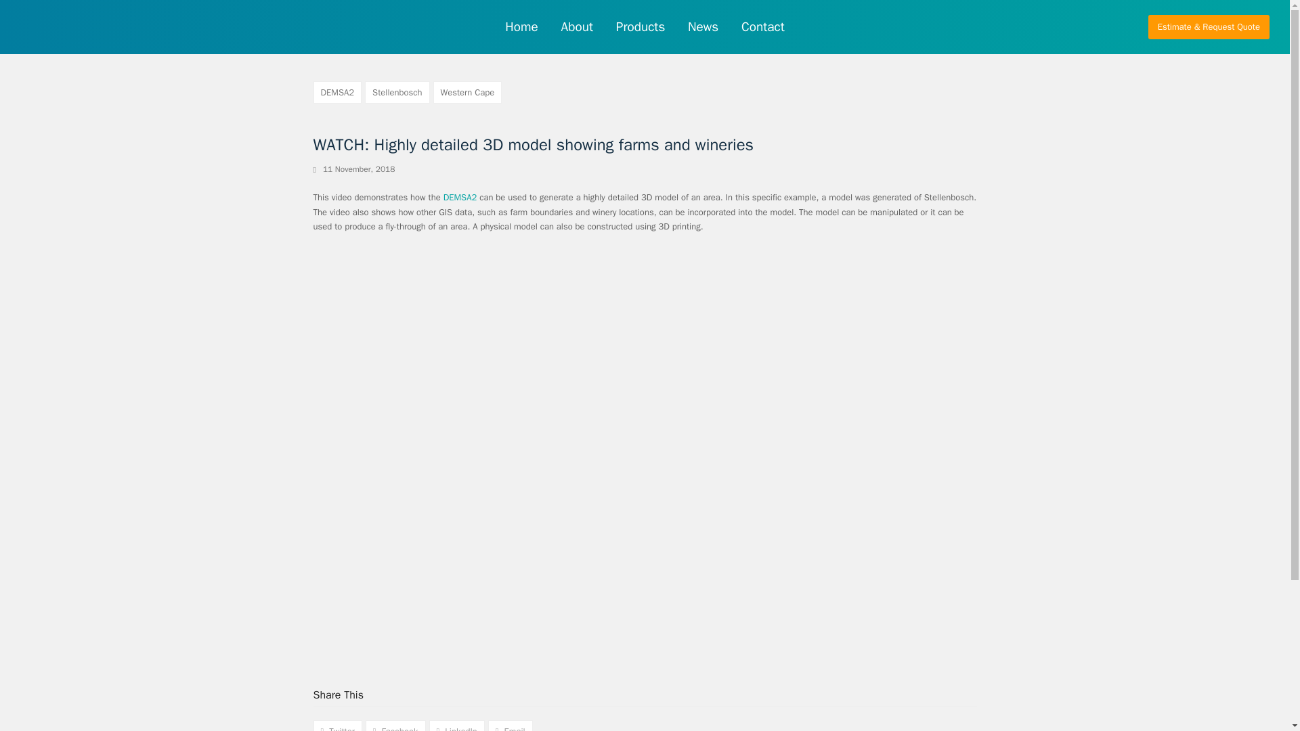 This screenshot has height=731, width=1300. Describe the element at coordinates (762, 27) in the screenshot. I see `Contact` at that location.